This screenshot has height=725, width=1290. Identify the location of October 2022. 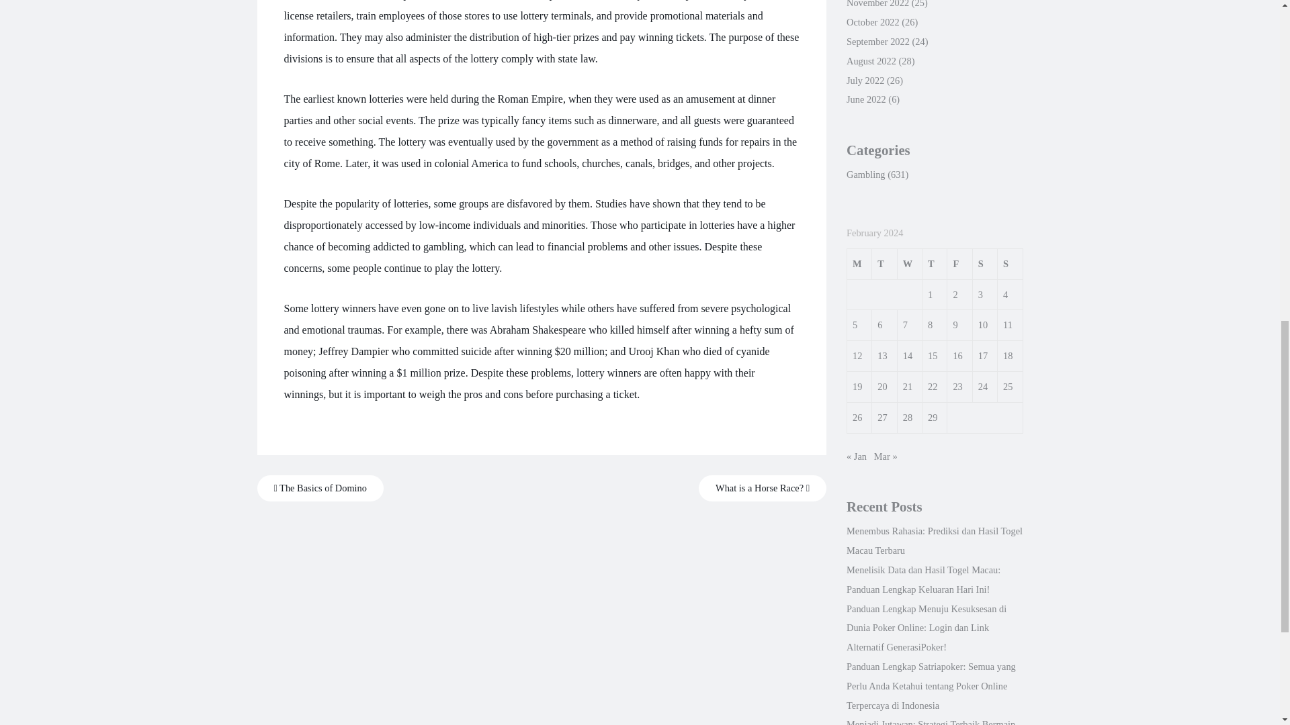
(872, 21).